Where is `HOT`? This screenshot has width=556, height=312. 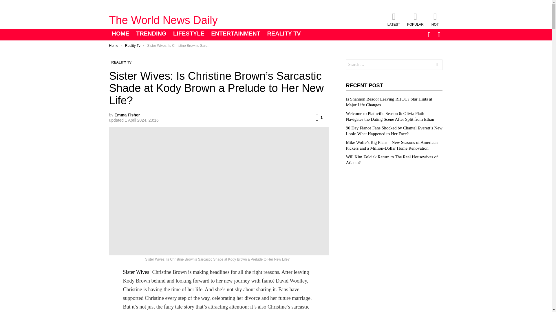 HOT is located at coordinates (435, 19).